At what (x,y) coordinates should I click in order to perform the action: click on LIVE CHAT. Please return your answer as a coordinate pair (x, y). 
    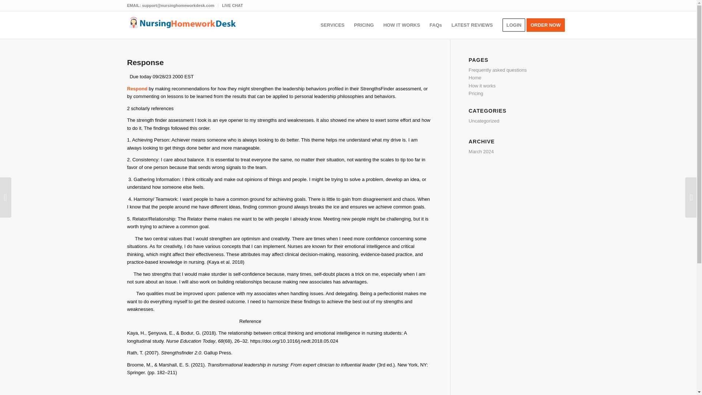
    Looking at the image, I should click on (232, 5).